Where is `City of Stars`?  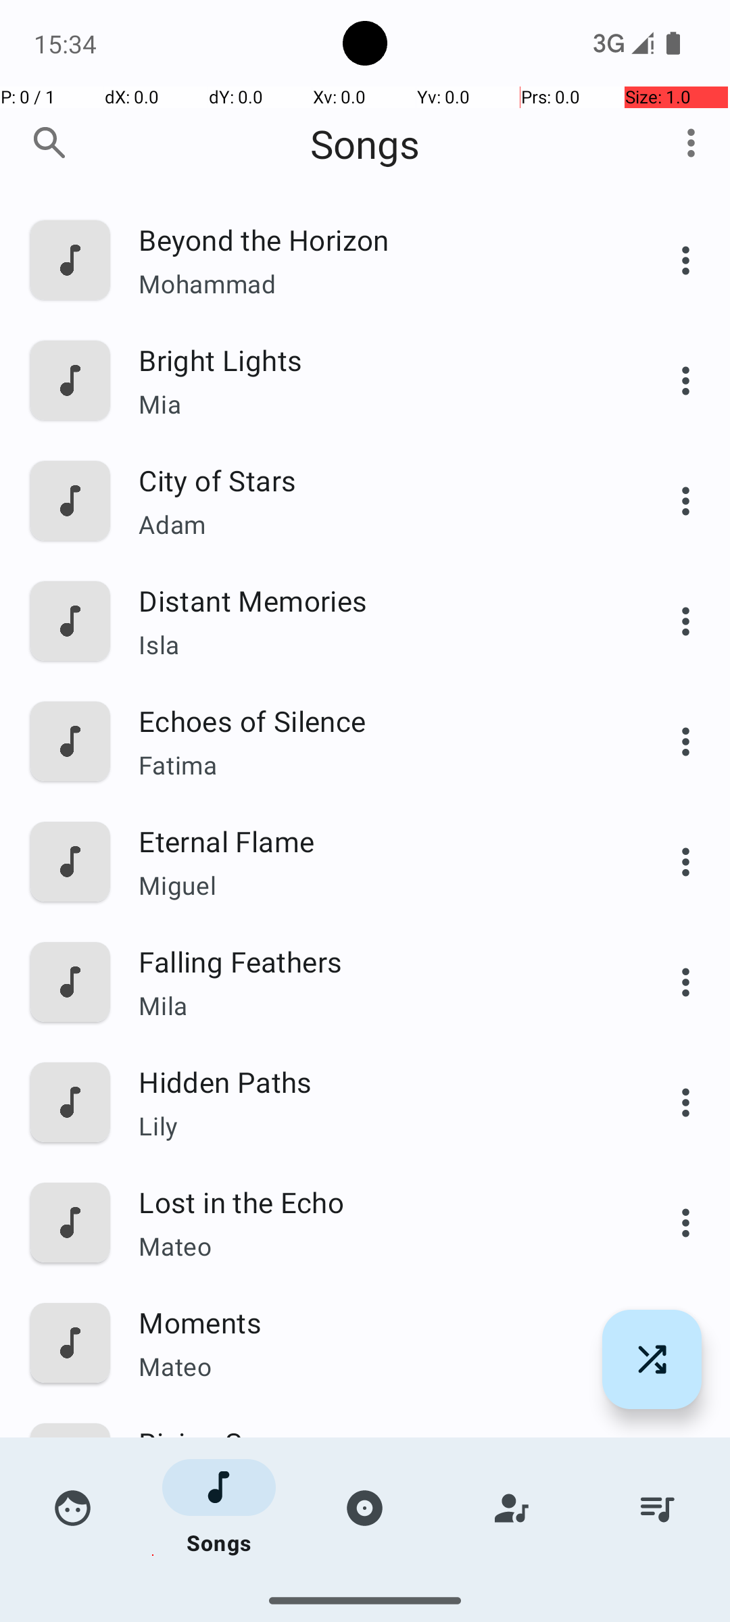 City of Stars is located at coordinates (376, 480).